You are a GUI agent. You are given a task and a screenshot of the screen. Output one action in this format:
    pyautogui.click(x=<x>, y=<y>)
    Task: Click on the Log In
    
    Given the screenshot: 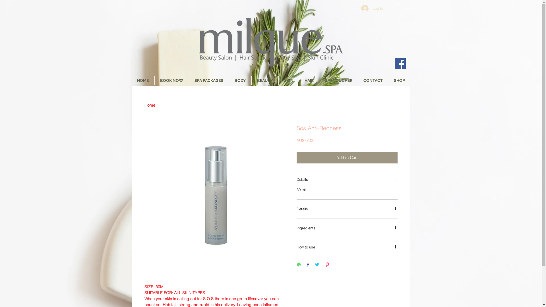 What is the action you would take?
    pyautogui.click(x=372, y=9)
    